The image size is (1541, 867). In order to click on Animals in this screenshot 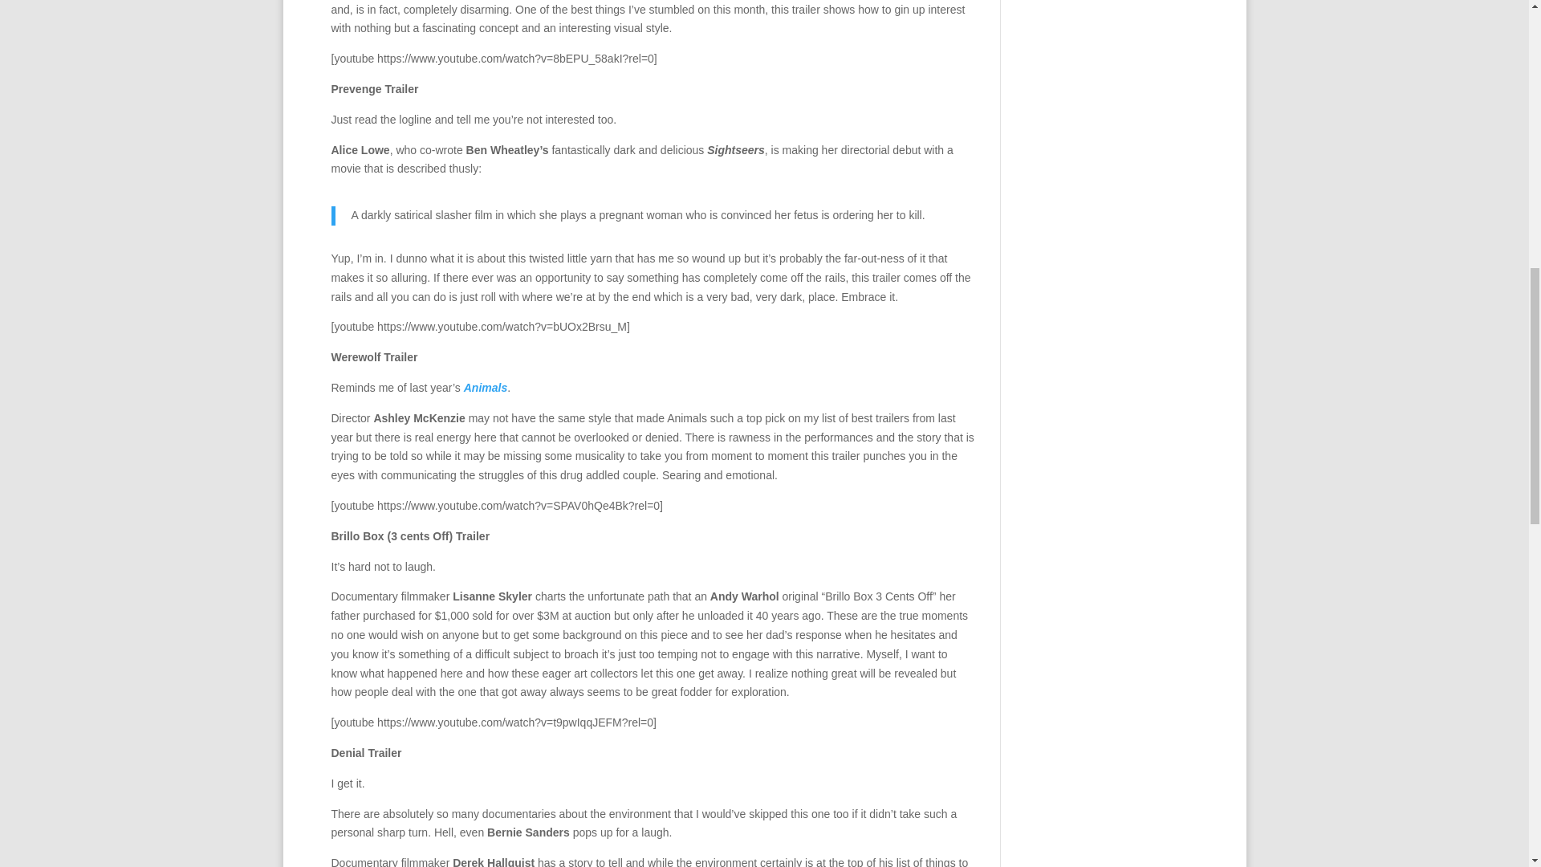, I will do `click(485, 388)`.